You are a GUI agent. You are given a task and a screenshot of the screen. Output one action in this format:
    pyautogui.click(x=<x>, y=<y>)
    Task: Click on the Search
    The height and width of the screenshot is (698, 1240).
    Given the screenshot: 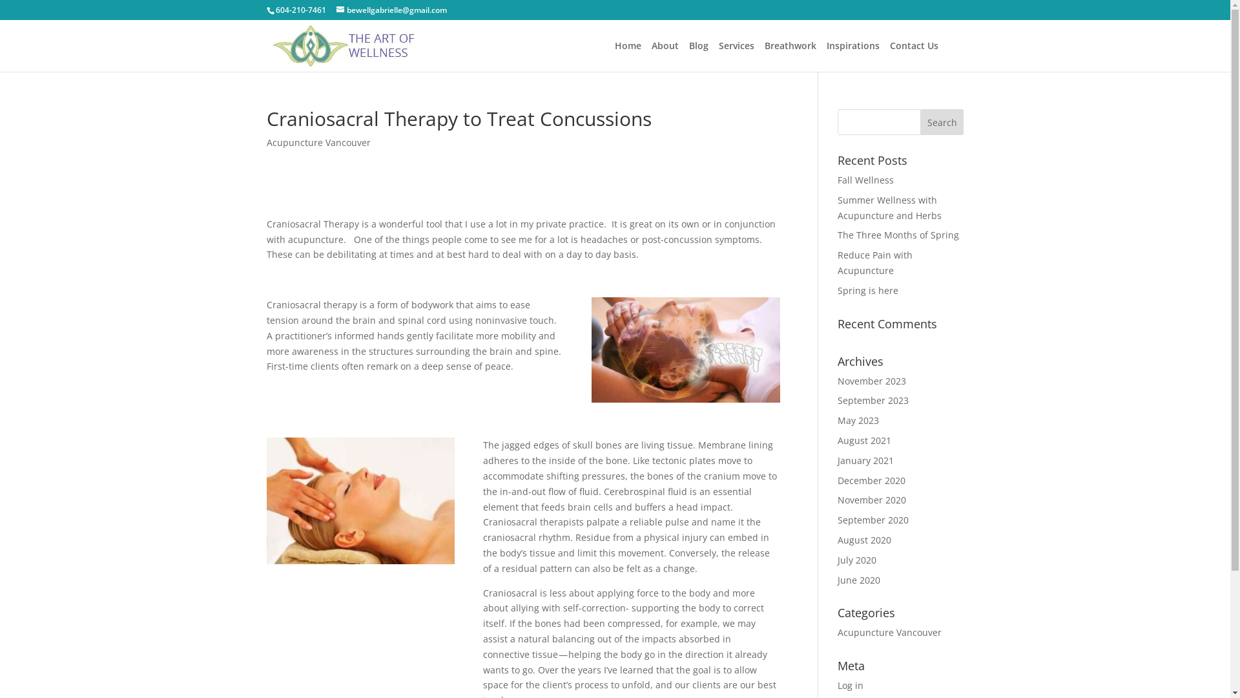 What is the action you would take?
    pyautogui.click(x=942, y=122)
    